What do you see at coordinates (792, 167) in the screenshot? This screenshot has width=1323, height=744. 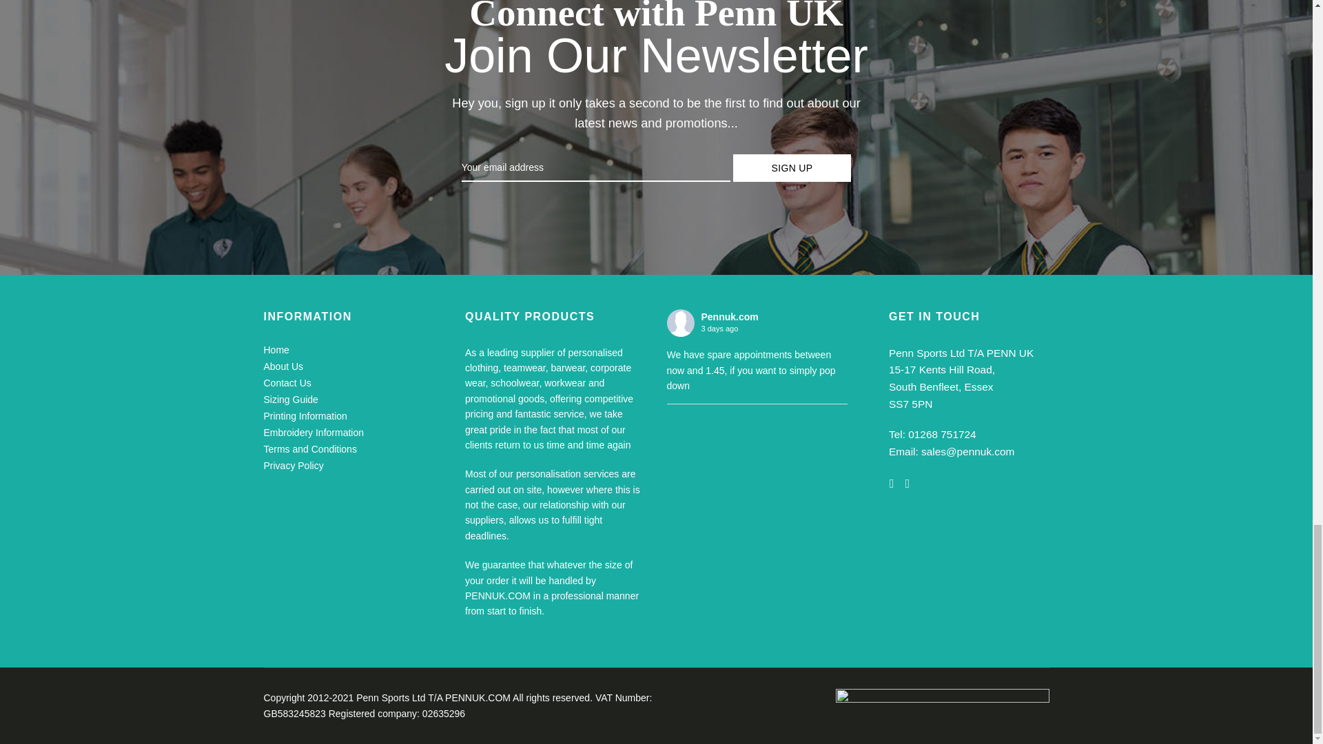 I see `Sign up` at bounding box center [792, 167].